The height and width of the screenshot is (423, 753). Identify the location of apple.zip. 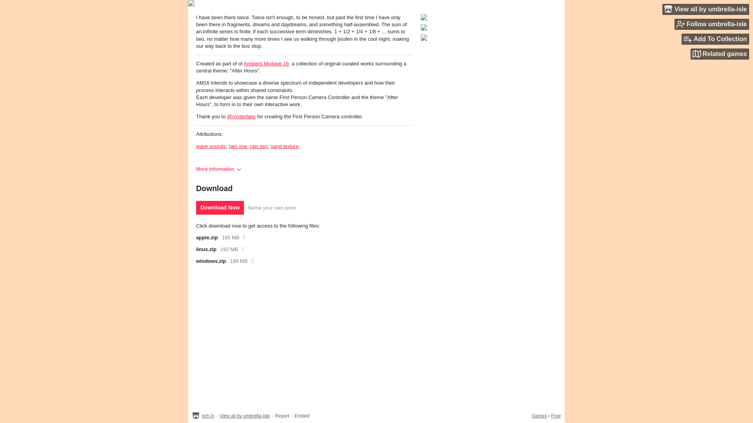
(207, 237).